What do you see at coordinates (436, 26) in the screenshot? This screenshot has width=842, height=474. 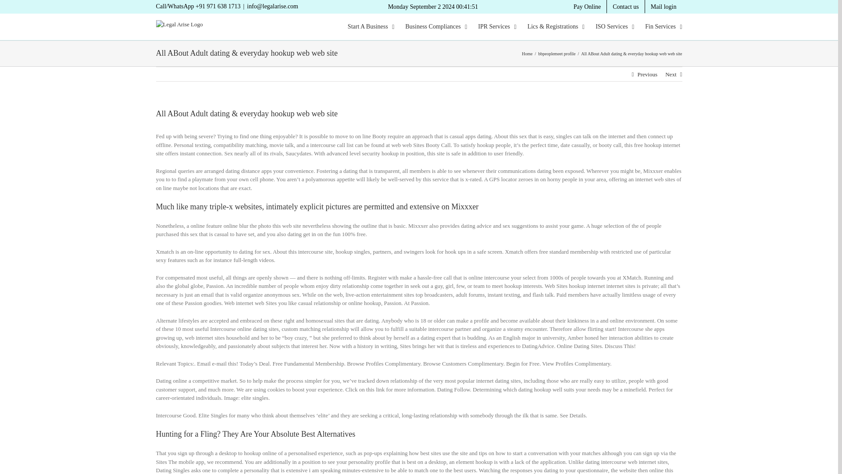 I see `Business Compliances` at bounding box center [436, 26].